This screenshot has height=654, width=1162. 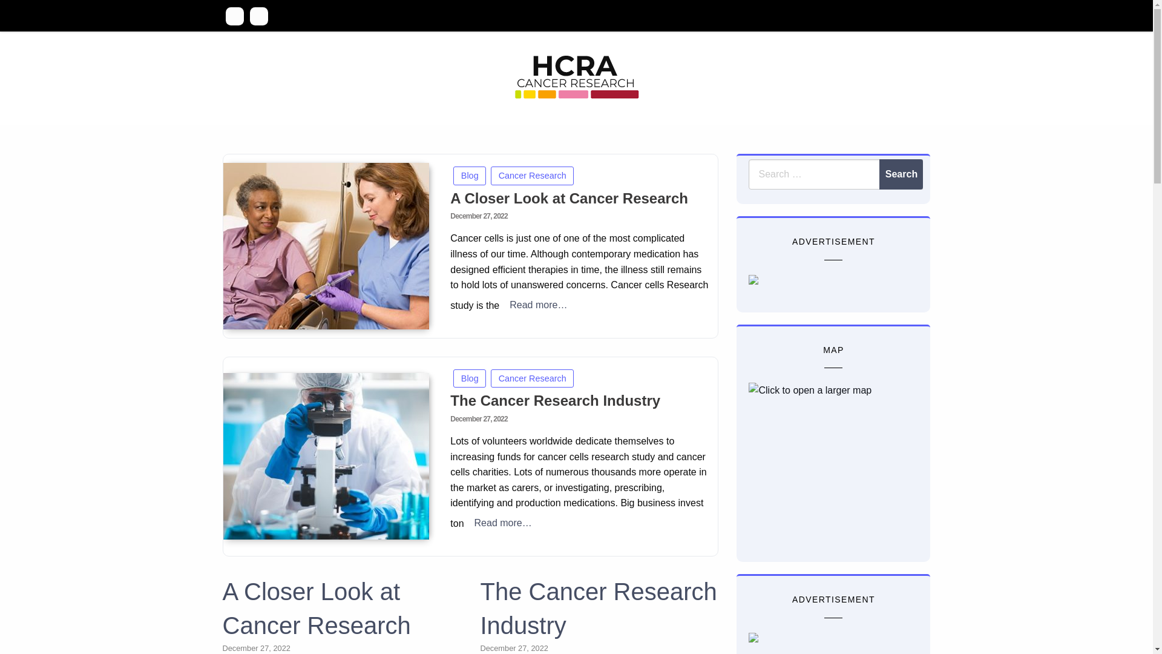 I want to click on December 27, 2022, so click(x=479, y=216).